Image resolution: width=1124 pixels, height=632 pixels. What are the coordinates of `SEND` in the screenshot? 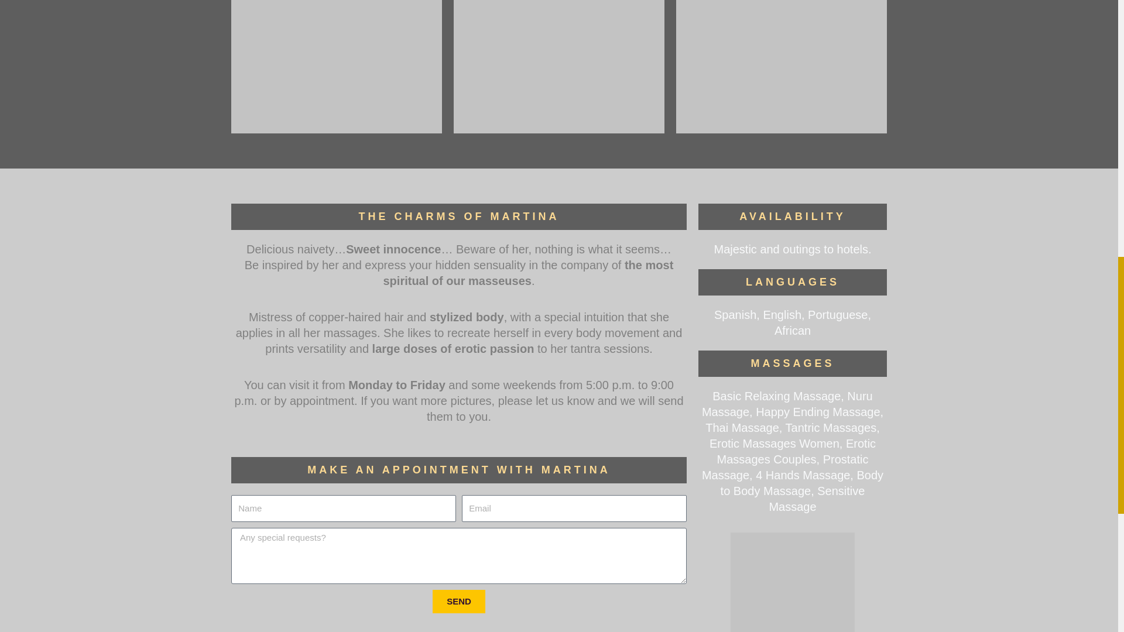 It's located at (459, 601).